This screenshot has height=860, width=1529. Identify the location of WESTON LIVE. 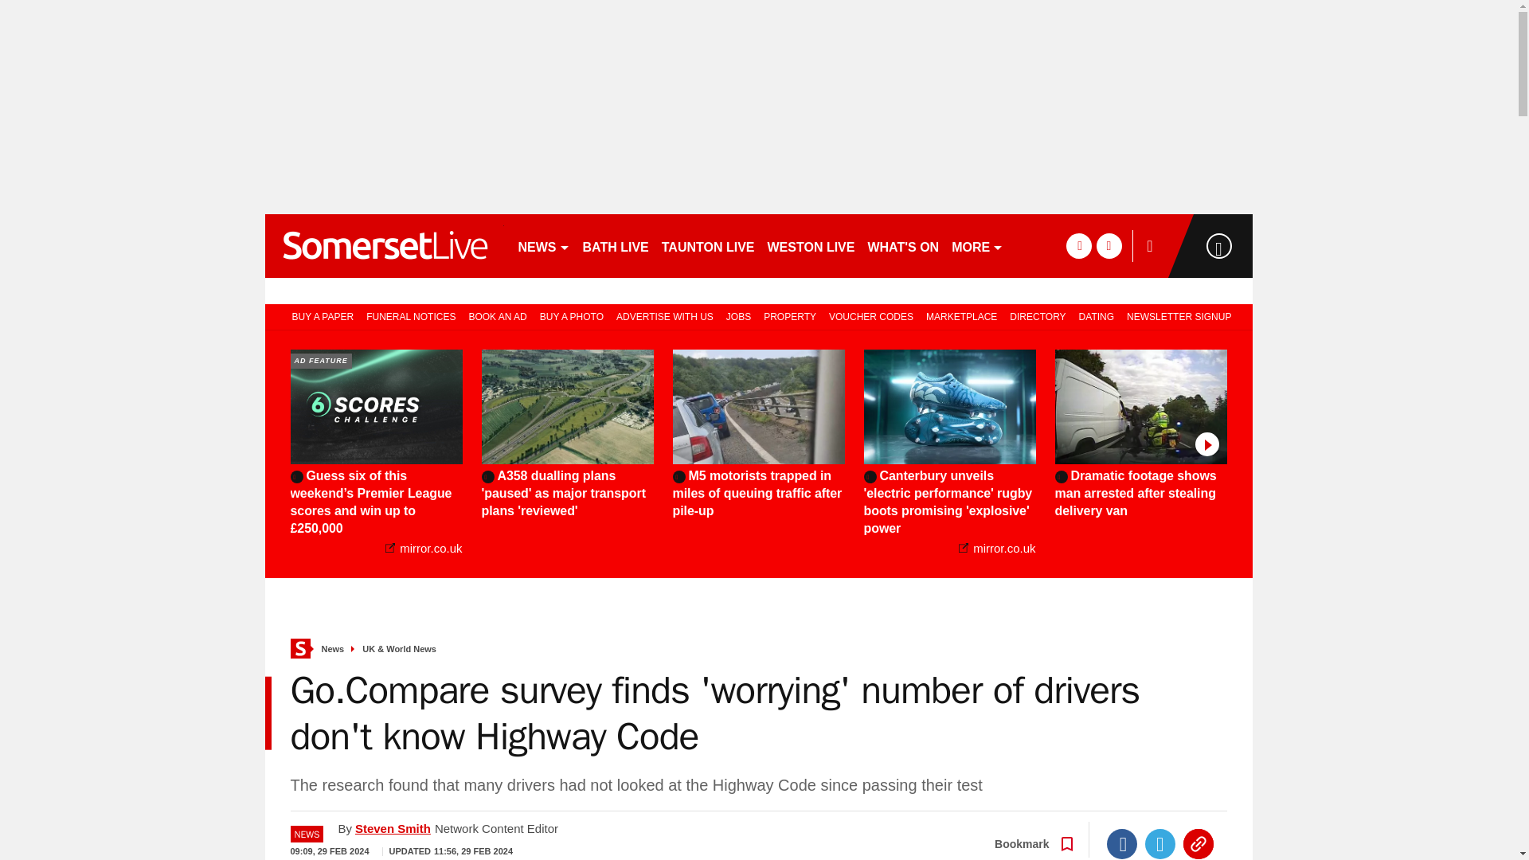
(811, 245).